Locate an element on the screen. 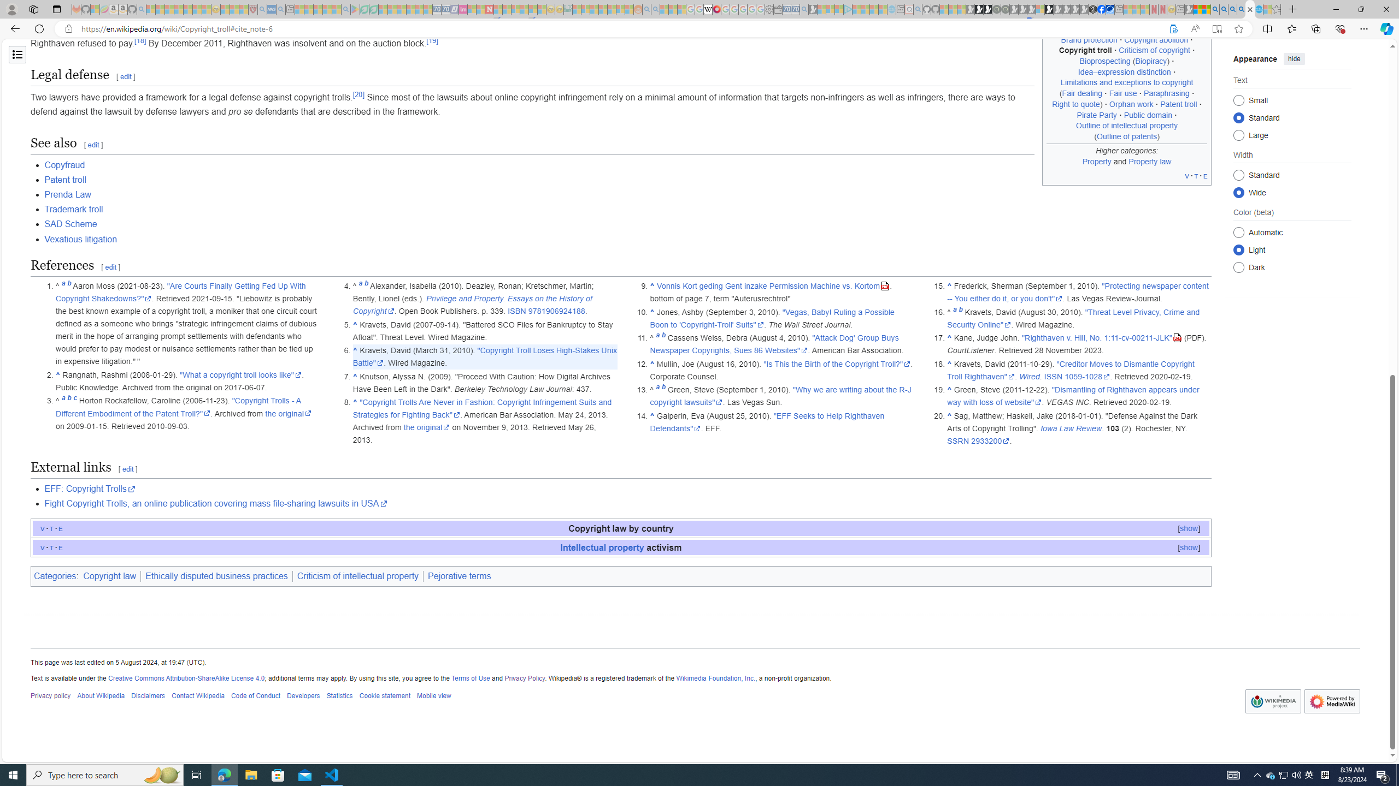 The height and width of the screenshot is (786, 1399). Right to quote is located at coordinates (1075, 104).